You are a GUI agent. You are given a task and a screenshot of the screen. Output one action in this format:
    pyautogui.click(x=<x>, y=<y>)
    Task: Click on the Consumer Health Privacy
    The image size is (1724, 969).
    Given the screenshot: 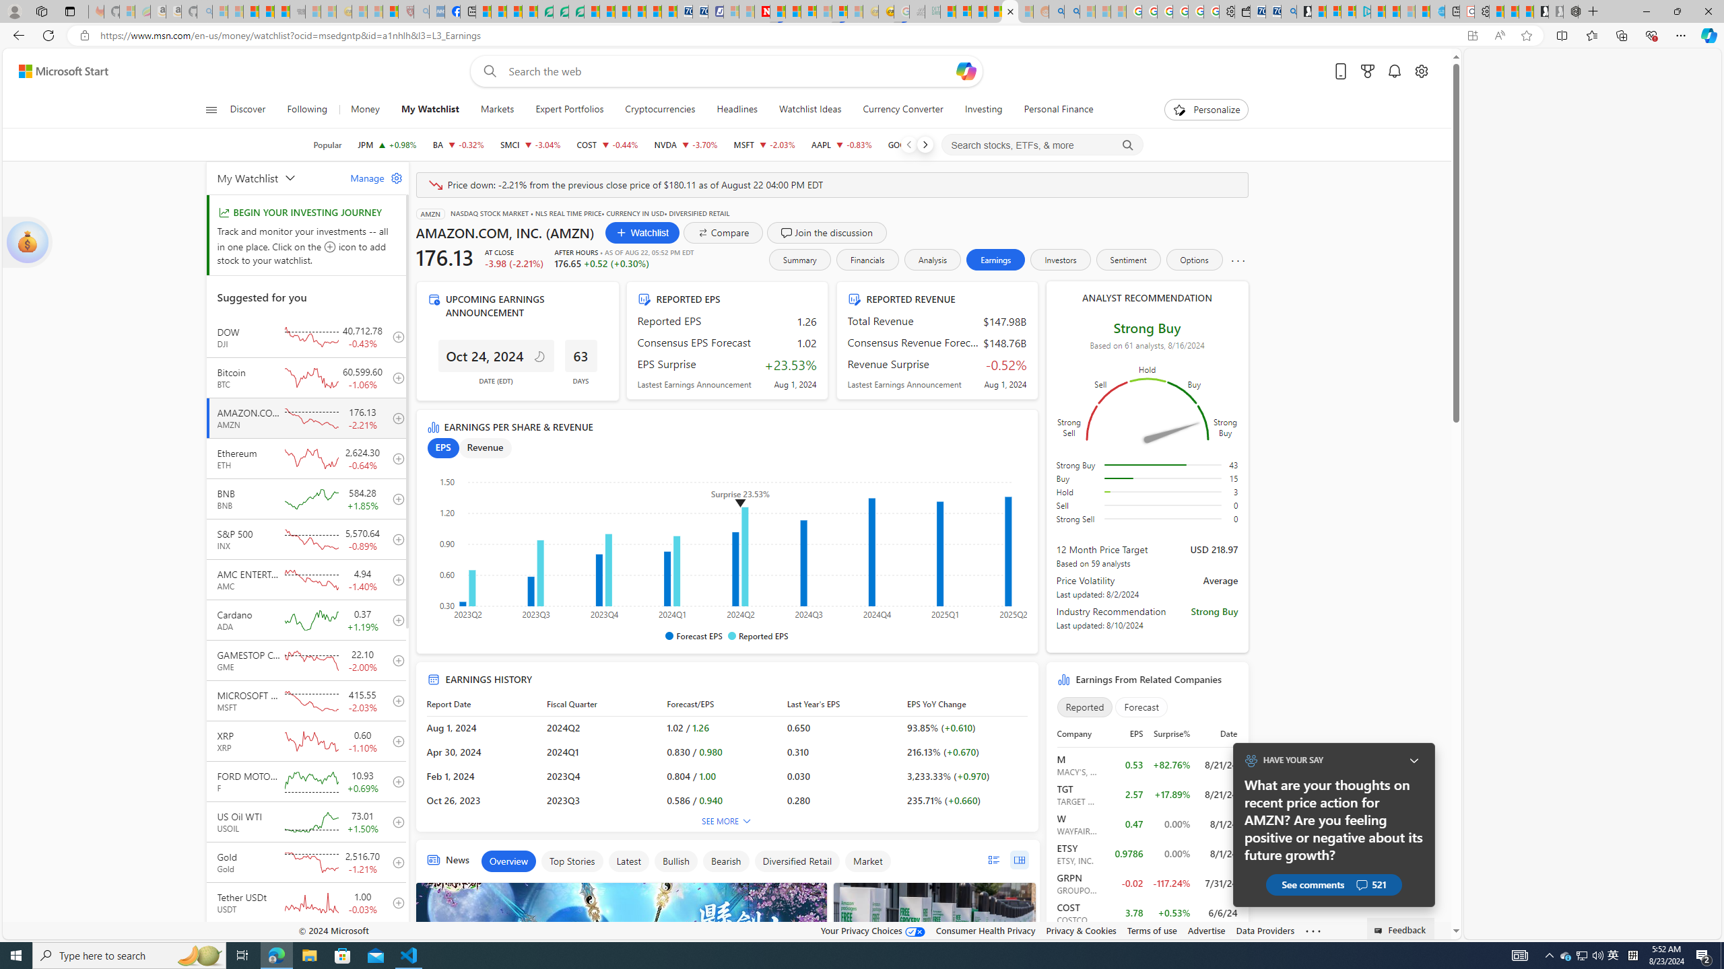 What is the action you would take?
    pyautogui.click(x=986, y=930)
    